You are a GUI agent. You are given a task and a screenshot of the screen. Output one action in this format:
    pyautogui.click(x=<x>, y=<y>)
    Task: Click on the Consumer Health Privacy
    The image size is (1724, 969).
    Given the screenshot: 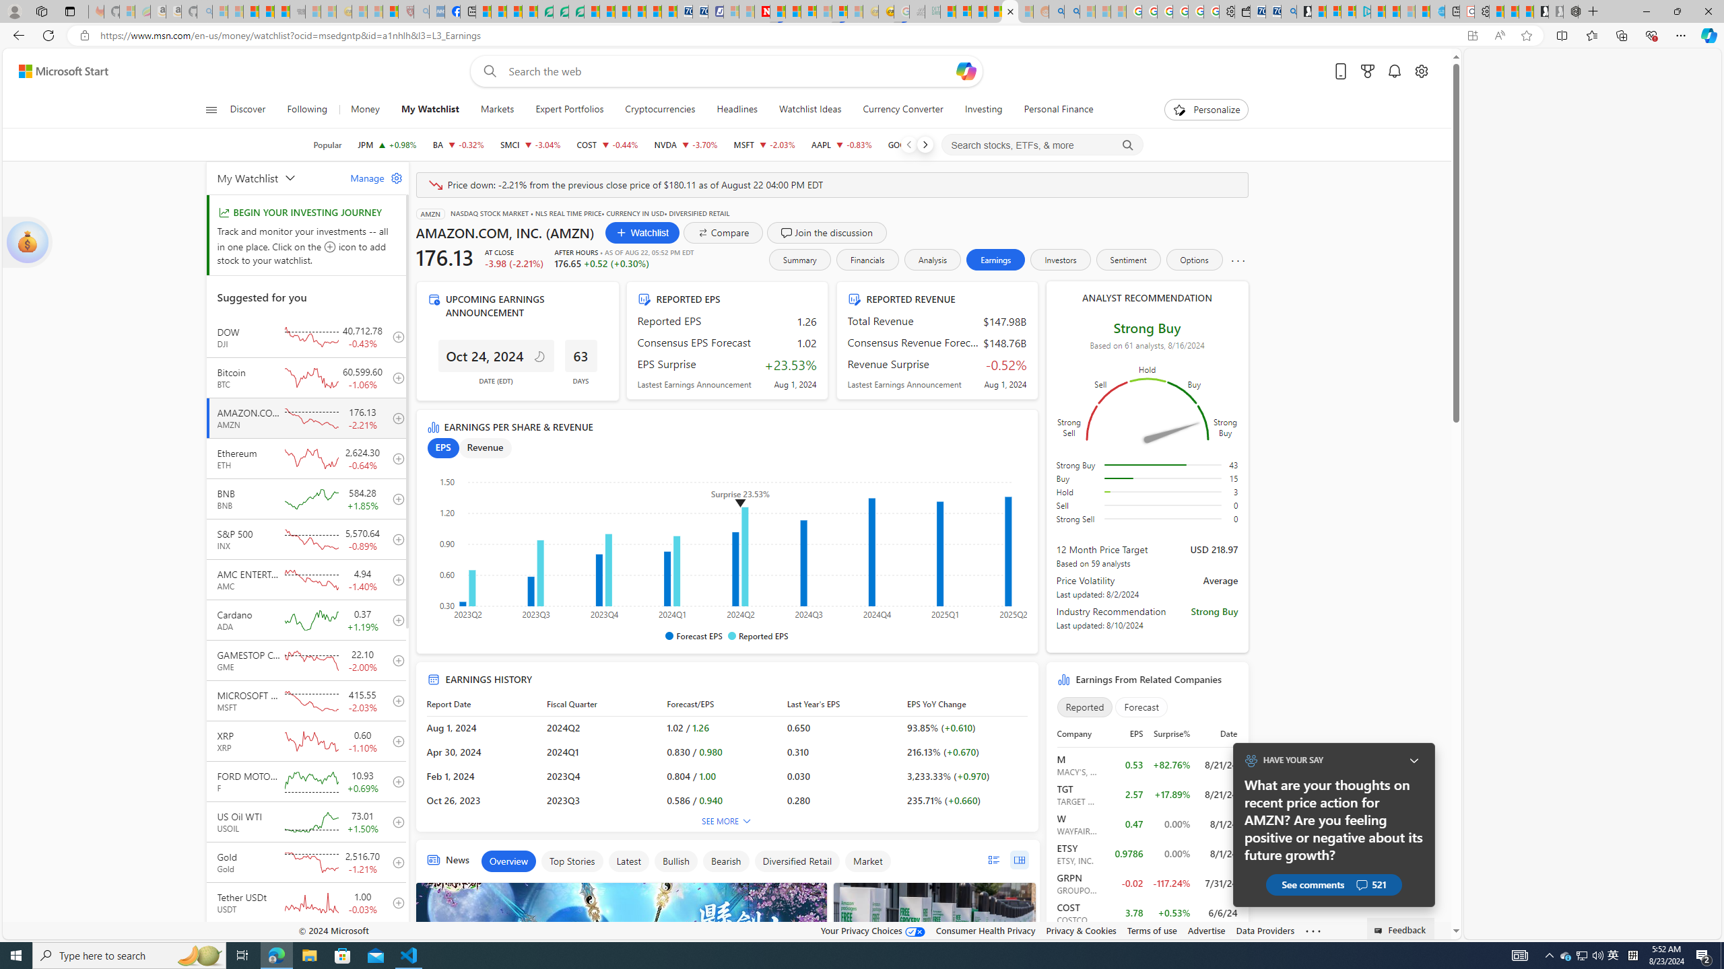 What is the action you would take?
    pyautogui.click(x=986, y=930)
    